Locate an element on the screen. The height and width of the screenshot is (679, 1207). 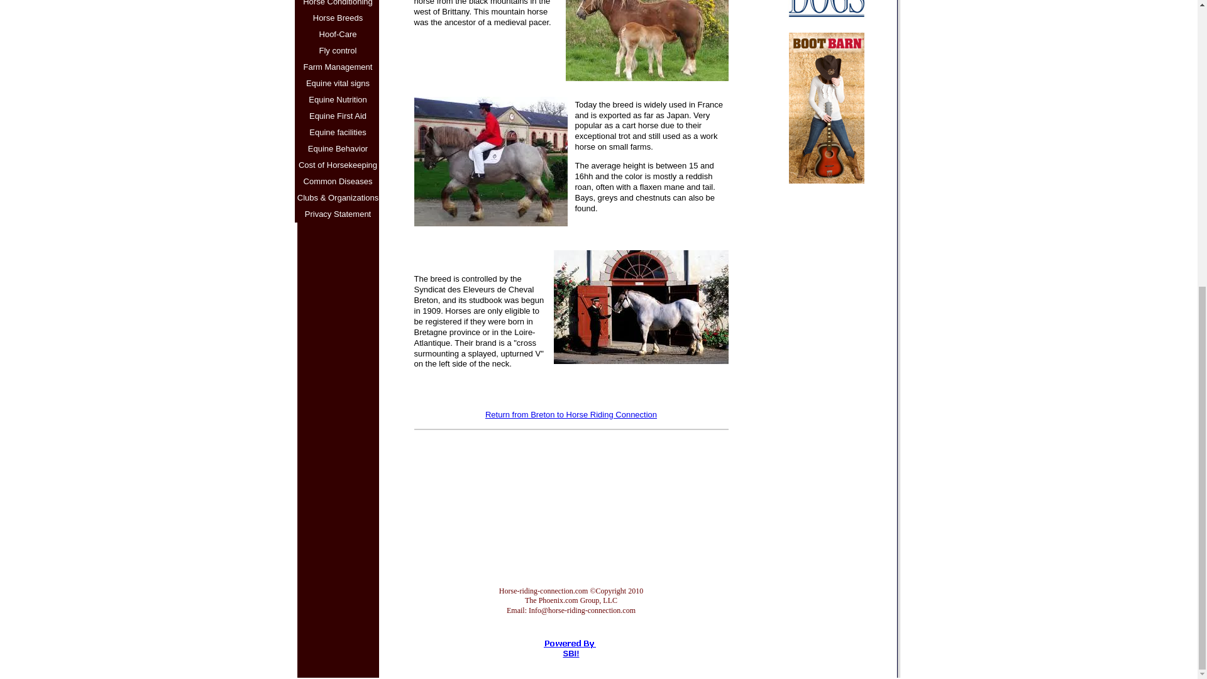
Equine vital signs is located at coordinates (338, 83).